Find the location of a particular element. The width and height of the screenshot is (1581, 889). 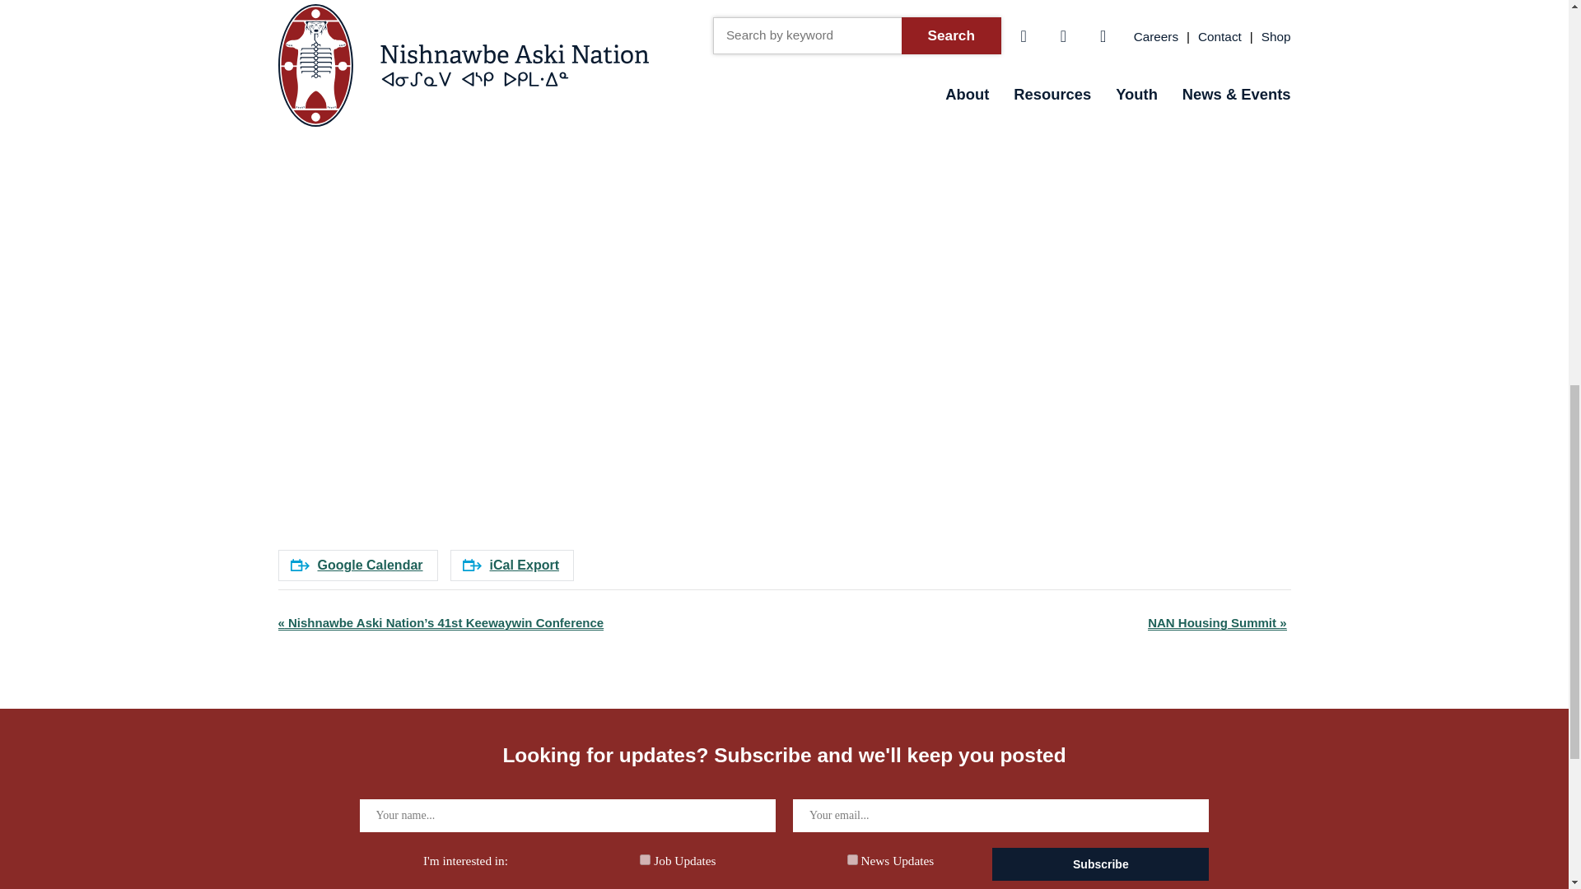

iCal Export is located at coordinates (512, 566).